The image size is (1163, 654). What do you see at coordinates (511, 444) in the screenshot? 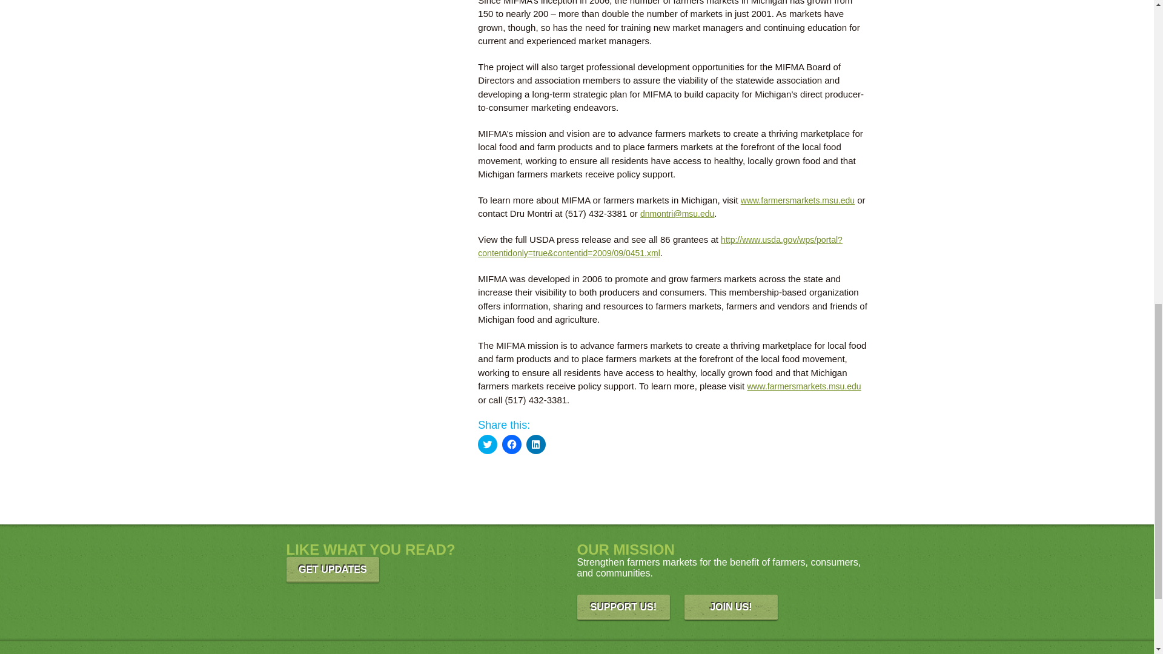
I see `Click to share on Facebook` at bounding box center [511, 444].